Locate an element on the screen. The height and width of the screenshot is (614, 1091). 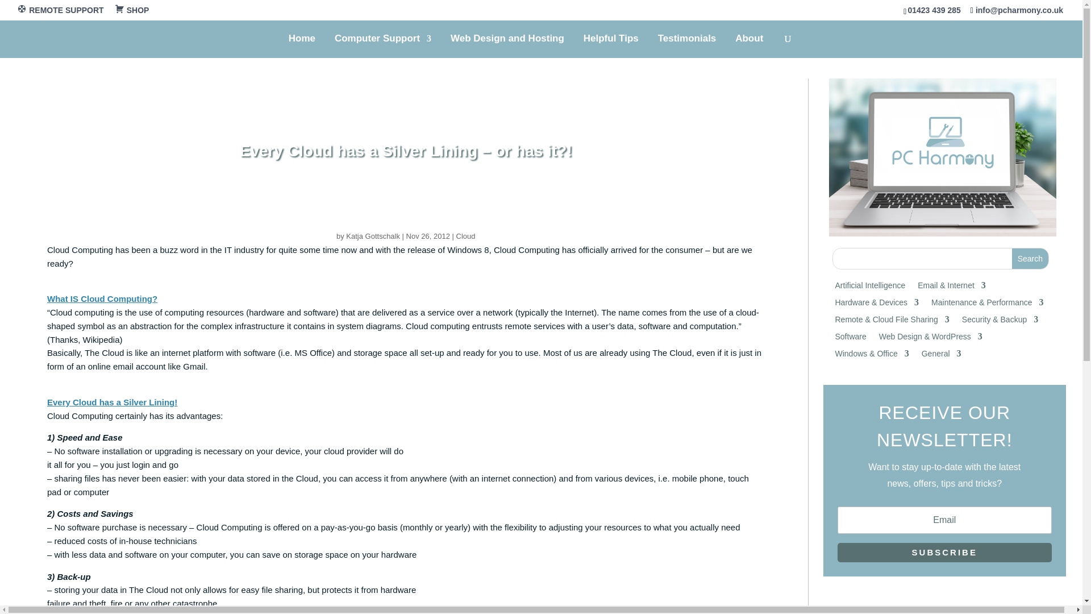
Computer Support is located at coordinates (383, 45).